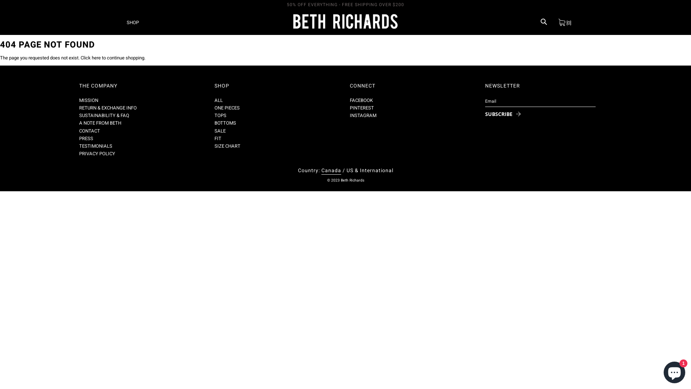 The height and width of the screenshot is (389, 691). Describe the element at coordinates (362, 108) in the screenshot. I see `PINTEREST` at that location.